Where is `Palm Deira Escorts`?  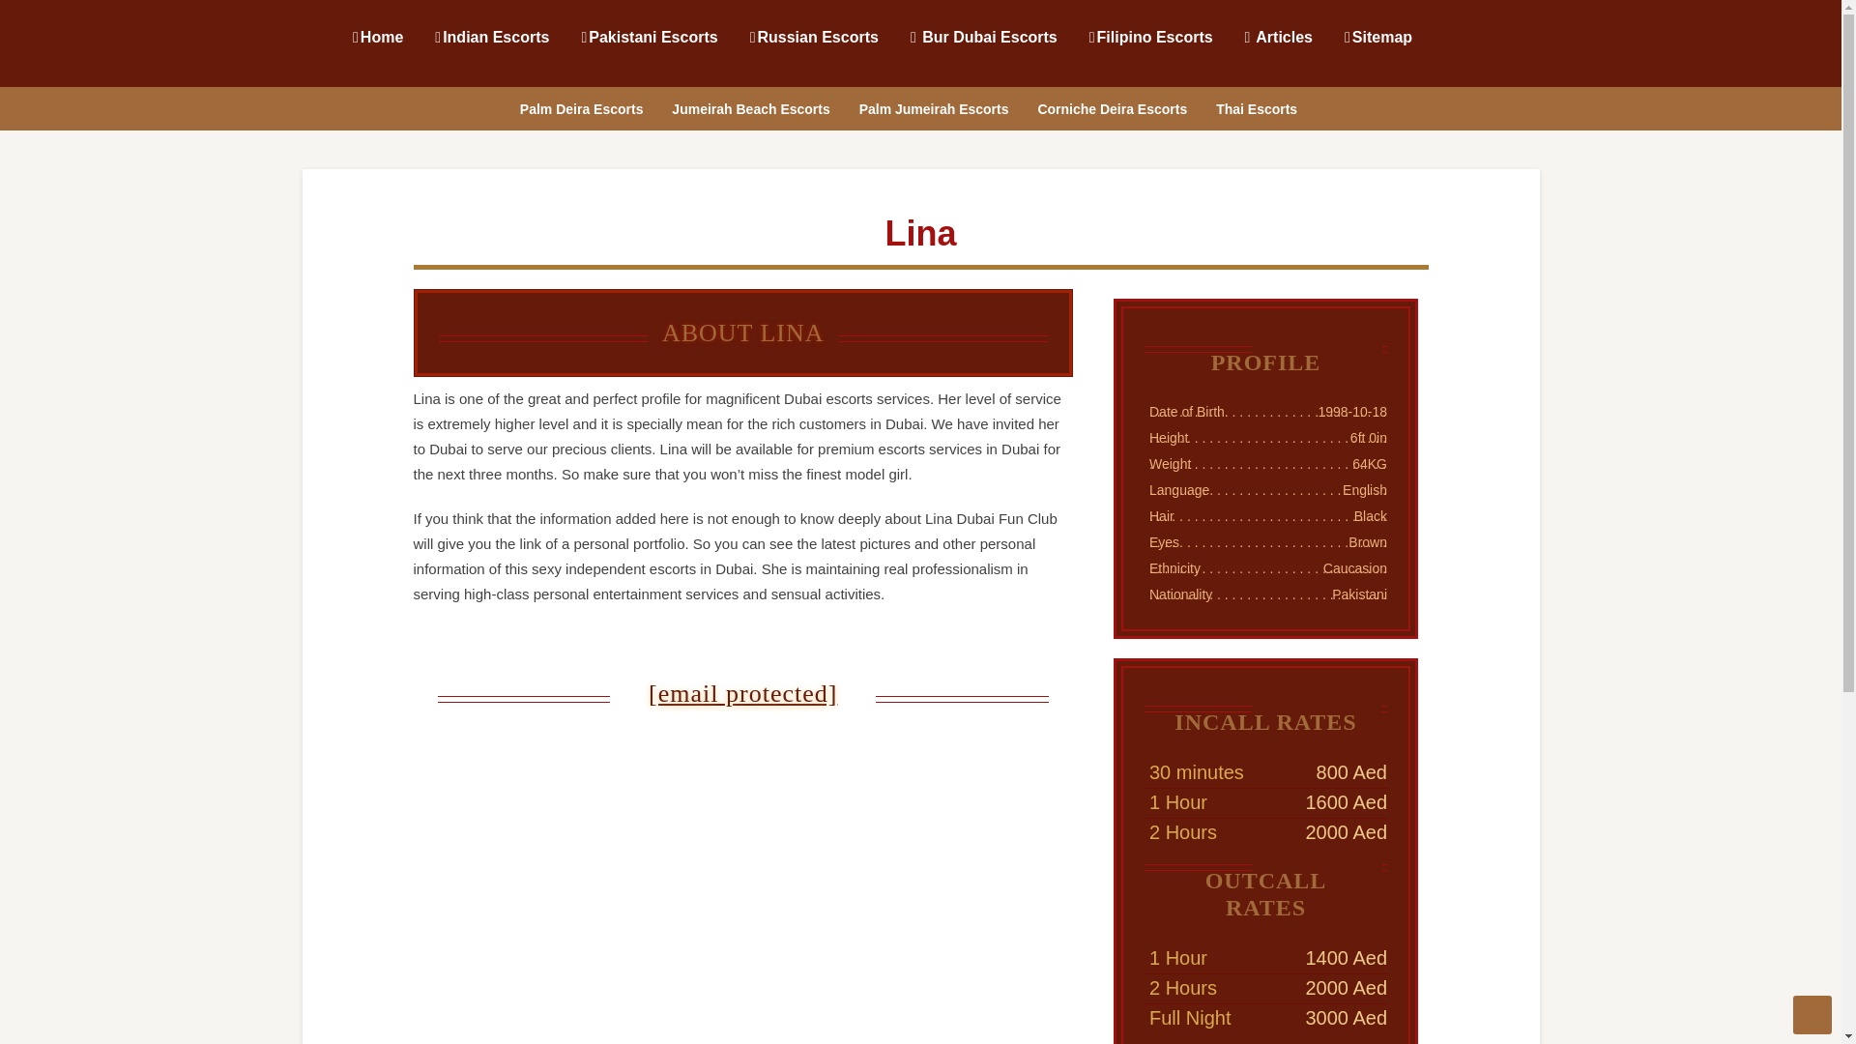
Palm Deira Escorts is located at coordinates (581, 106).